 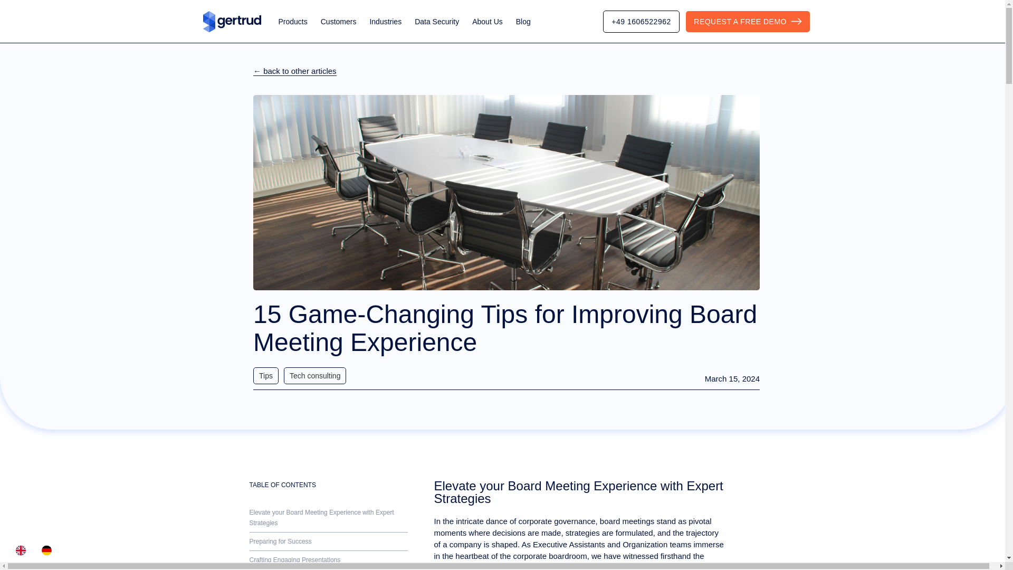 I want to click on Data Security, so click(x=436, y=21).